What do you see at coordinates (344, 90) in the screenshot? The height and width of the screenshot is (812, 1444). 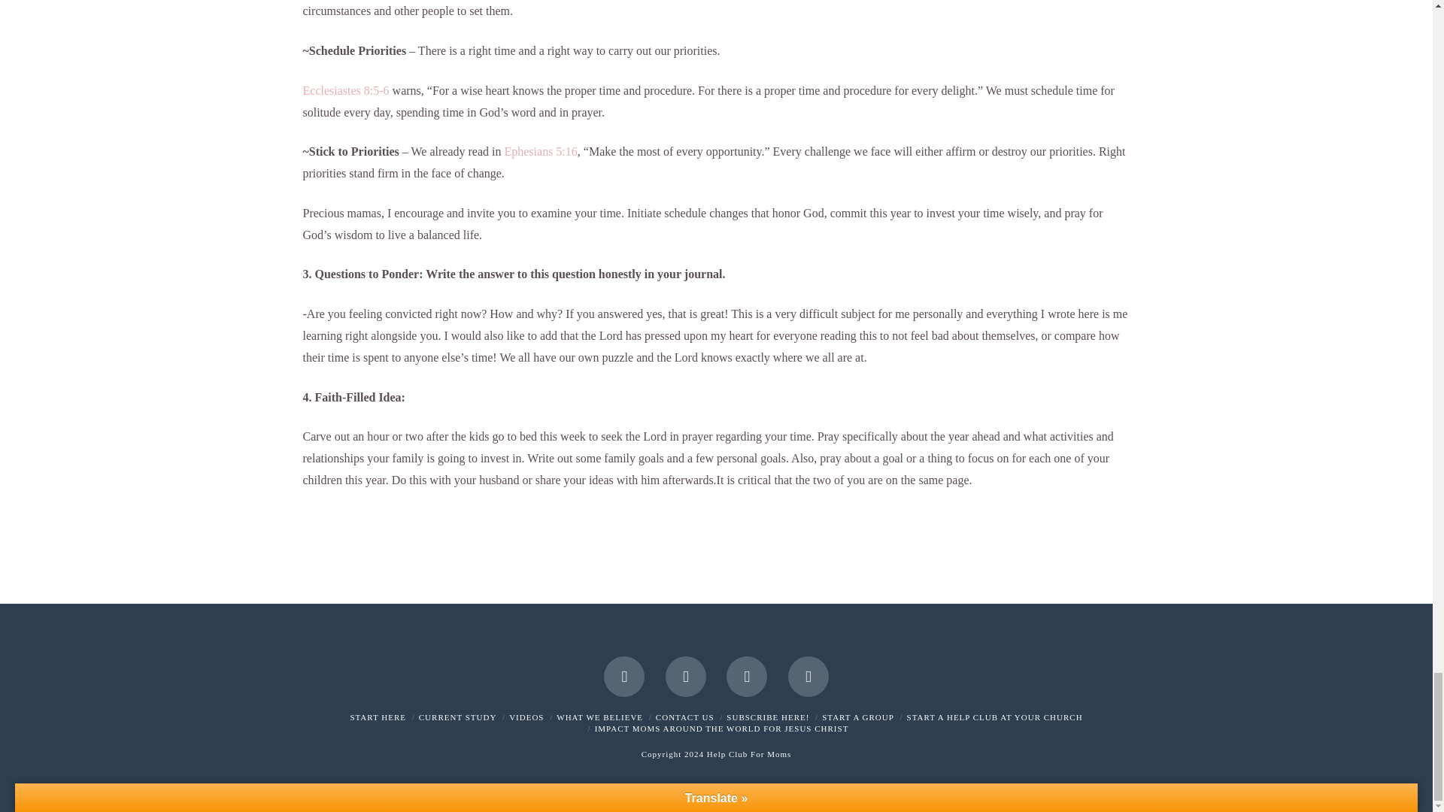 I see `Ecclesiastes 8:5-6` at bounding box center [344, 90].